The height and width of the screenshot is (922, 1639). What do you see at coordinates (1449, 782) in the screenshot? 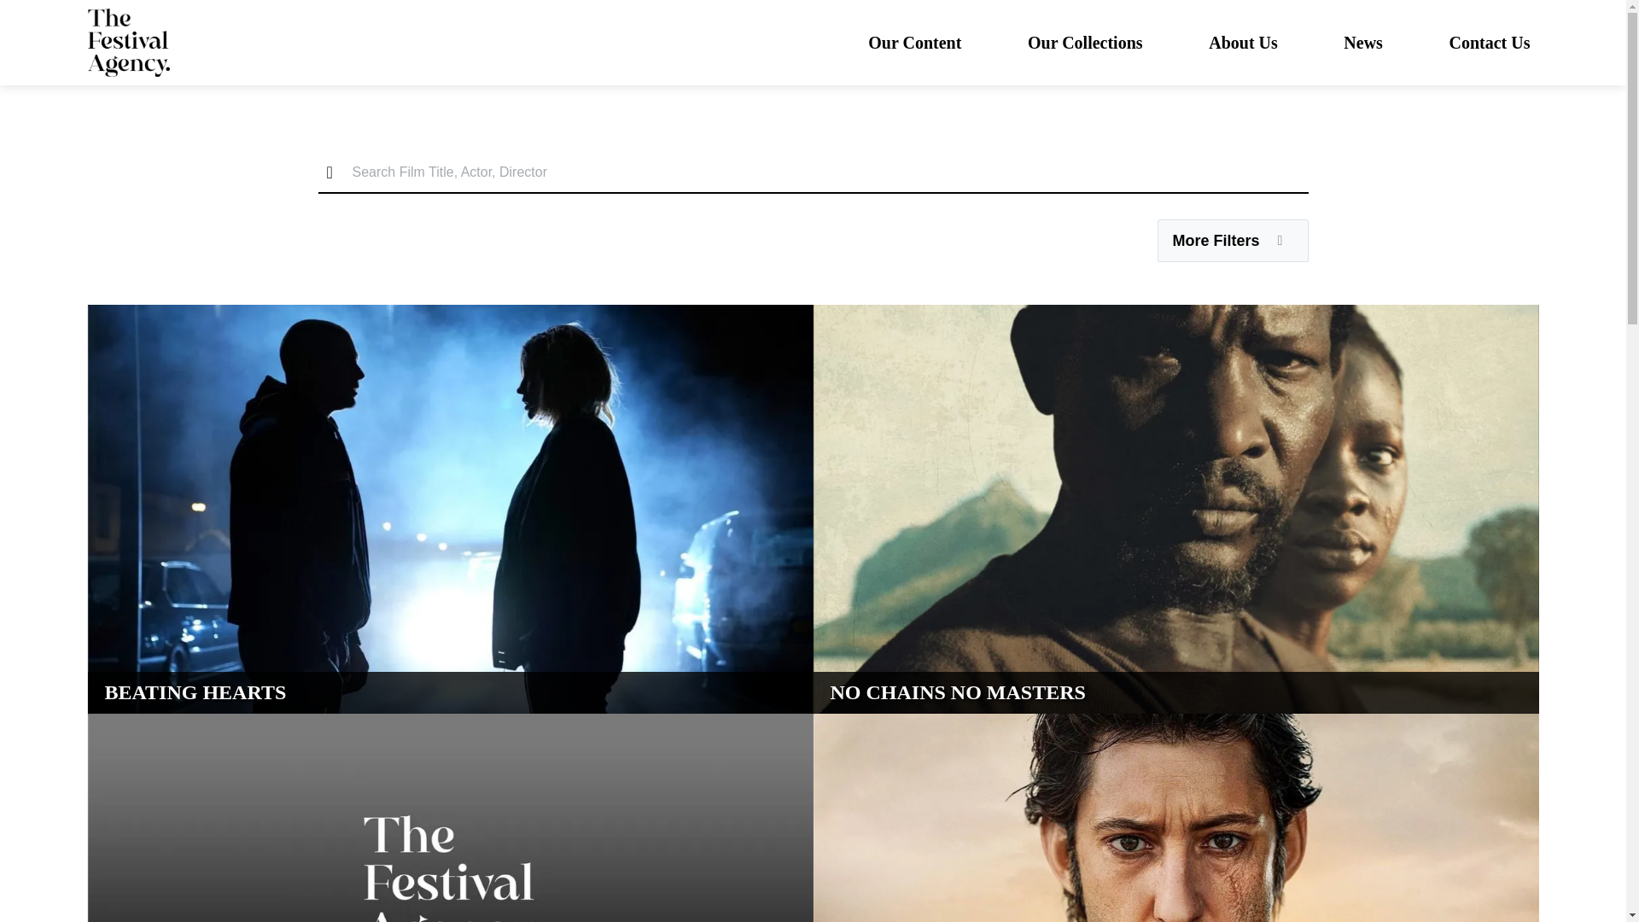
I see `Watch Trailer` at bounding box center [1449, 782].